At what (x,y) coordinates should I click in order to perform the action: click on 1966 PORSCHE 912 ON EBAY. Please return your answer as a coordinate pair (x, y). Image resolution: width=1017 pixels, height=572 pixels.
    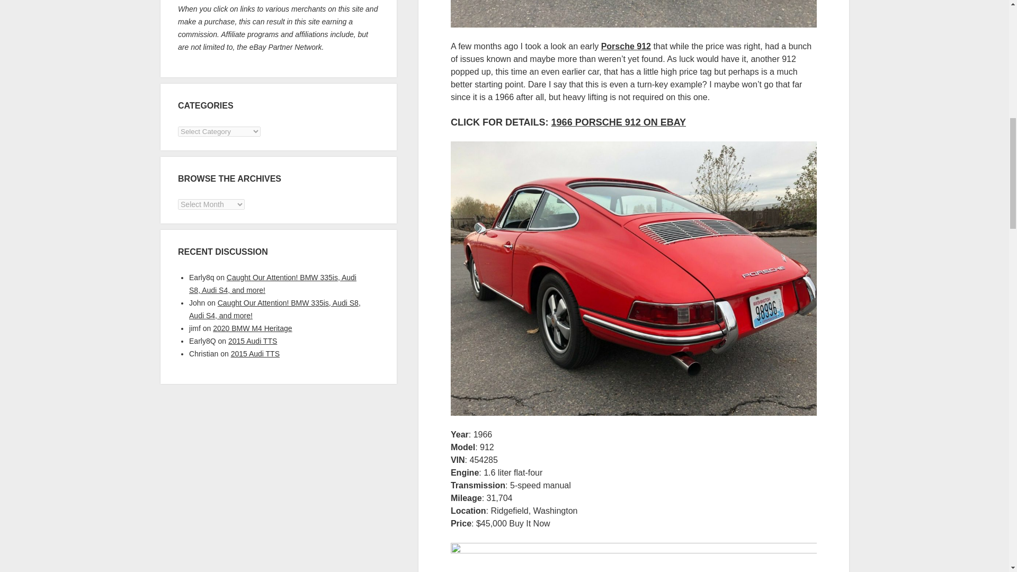
    Looking at the image, I should click on (618, 122).